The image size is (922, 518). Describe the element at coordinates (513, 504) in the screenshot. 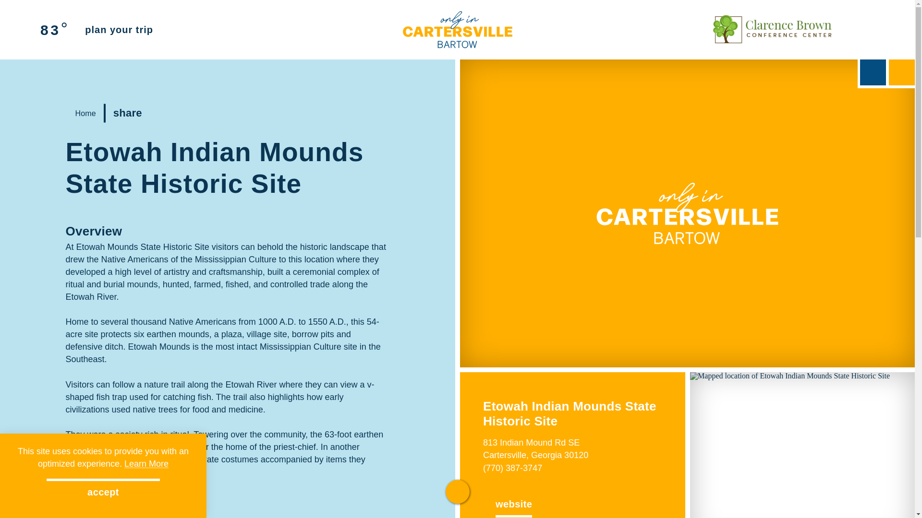

I see `website` at that location.